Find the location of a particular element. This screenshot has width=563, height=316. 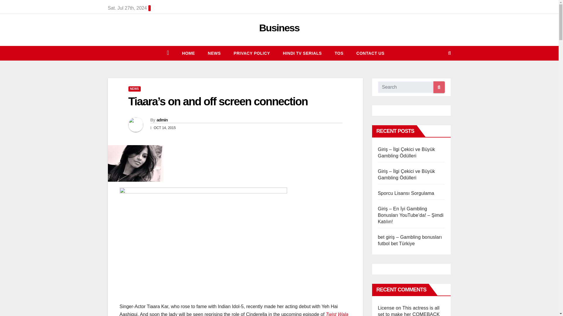

TOS is located at coordinates (339, 53).